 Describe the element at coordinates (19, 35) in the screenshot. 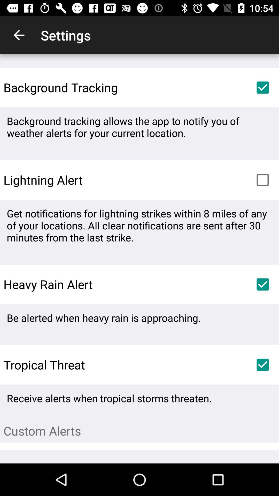

I see `click the item to the left of the settings icon` at that location.